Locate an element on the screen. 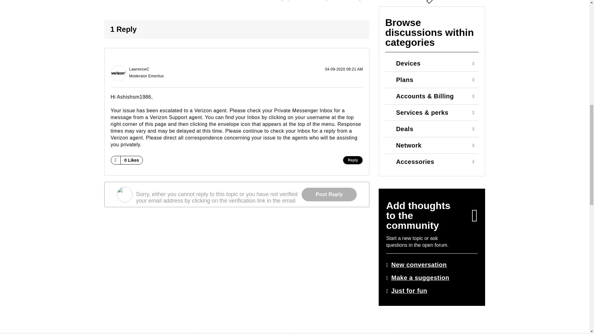 This screenshot has height=334, width=594. Can not verify FIOS account on Verizon Up app is located at coordinates (316, 2).